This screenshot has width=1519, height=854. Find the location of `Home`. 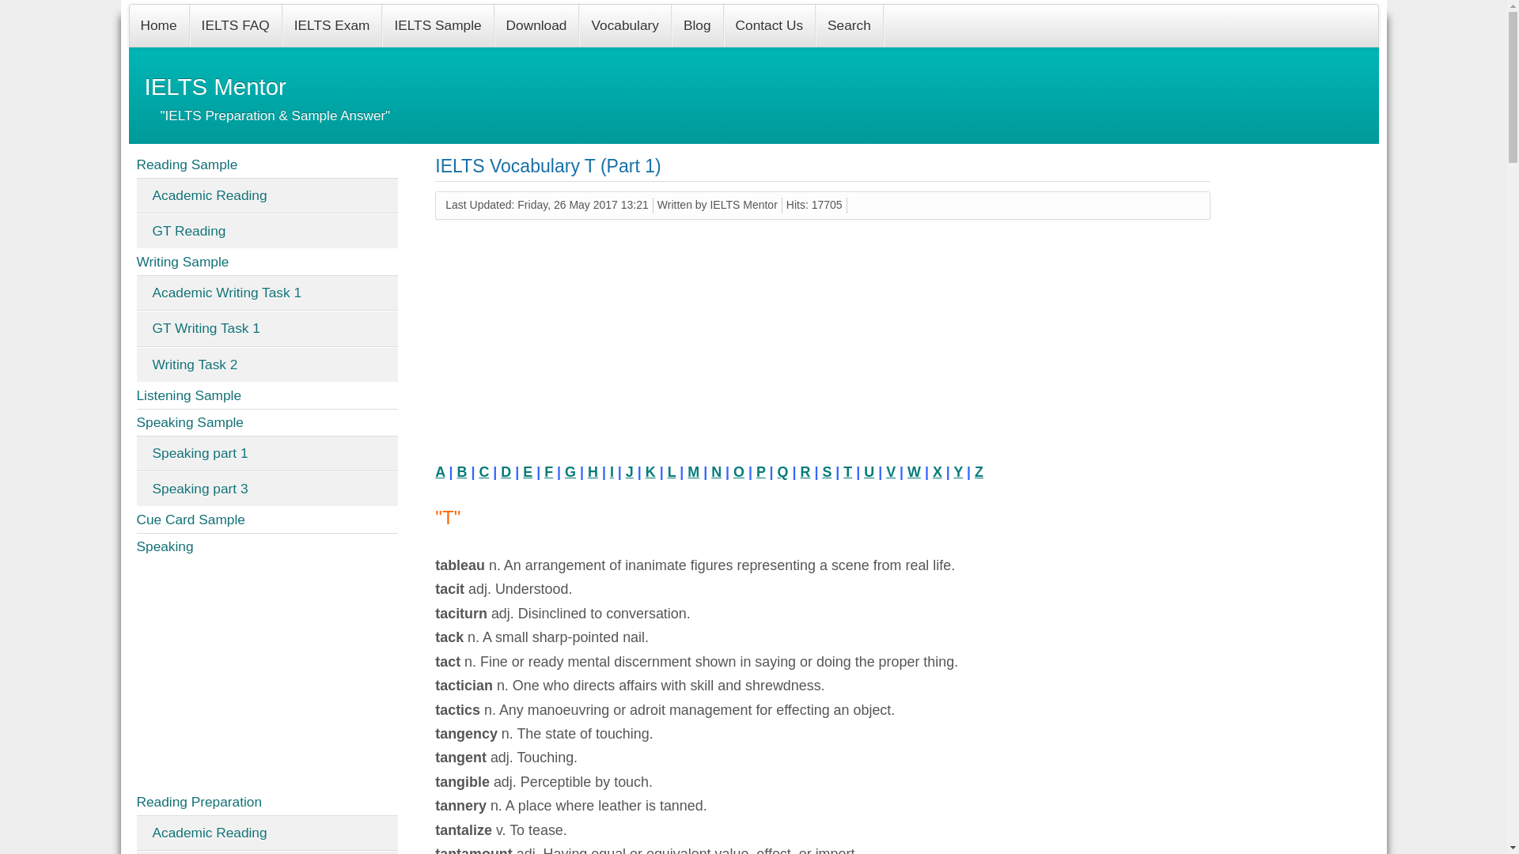

Home is located at coordinates (158, 25).